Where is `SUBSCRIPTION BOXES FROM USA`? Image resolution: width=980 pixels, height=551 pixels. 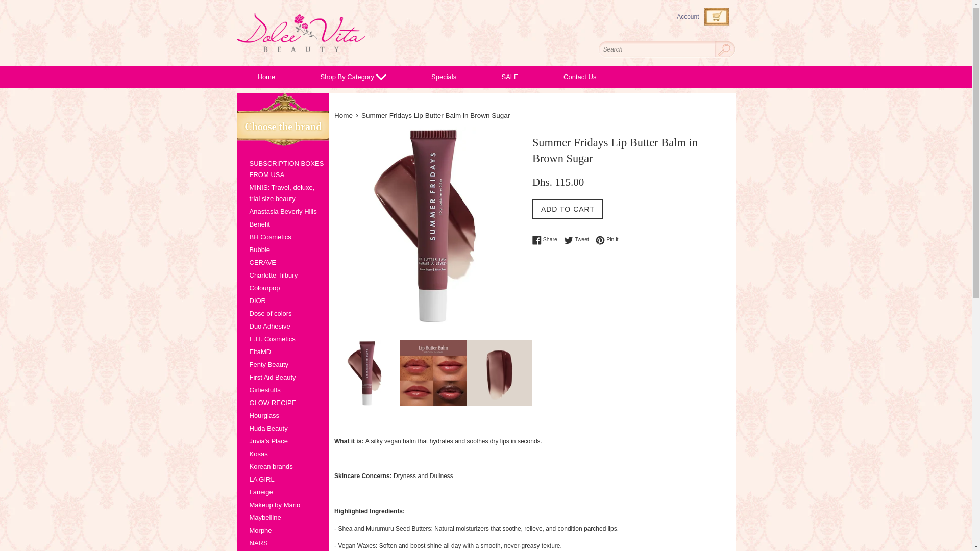 SUBSCRIPTION BOXES FROM USA is located at coordinates (283, 169).